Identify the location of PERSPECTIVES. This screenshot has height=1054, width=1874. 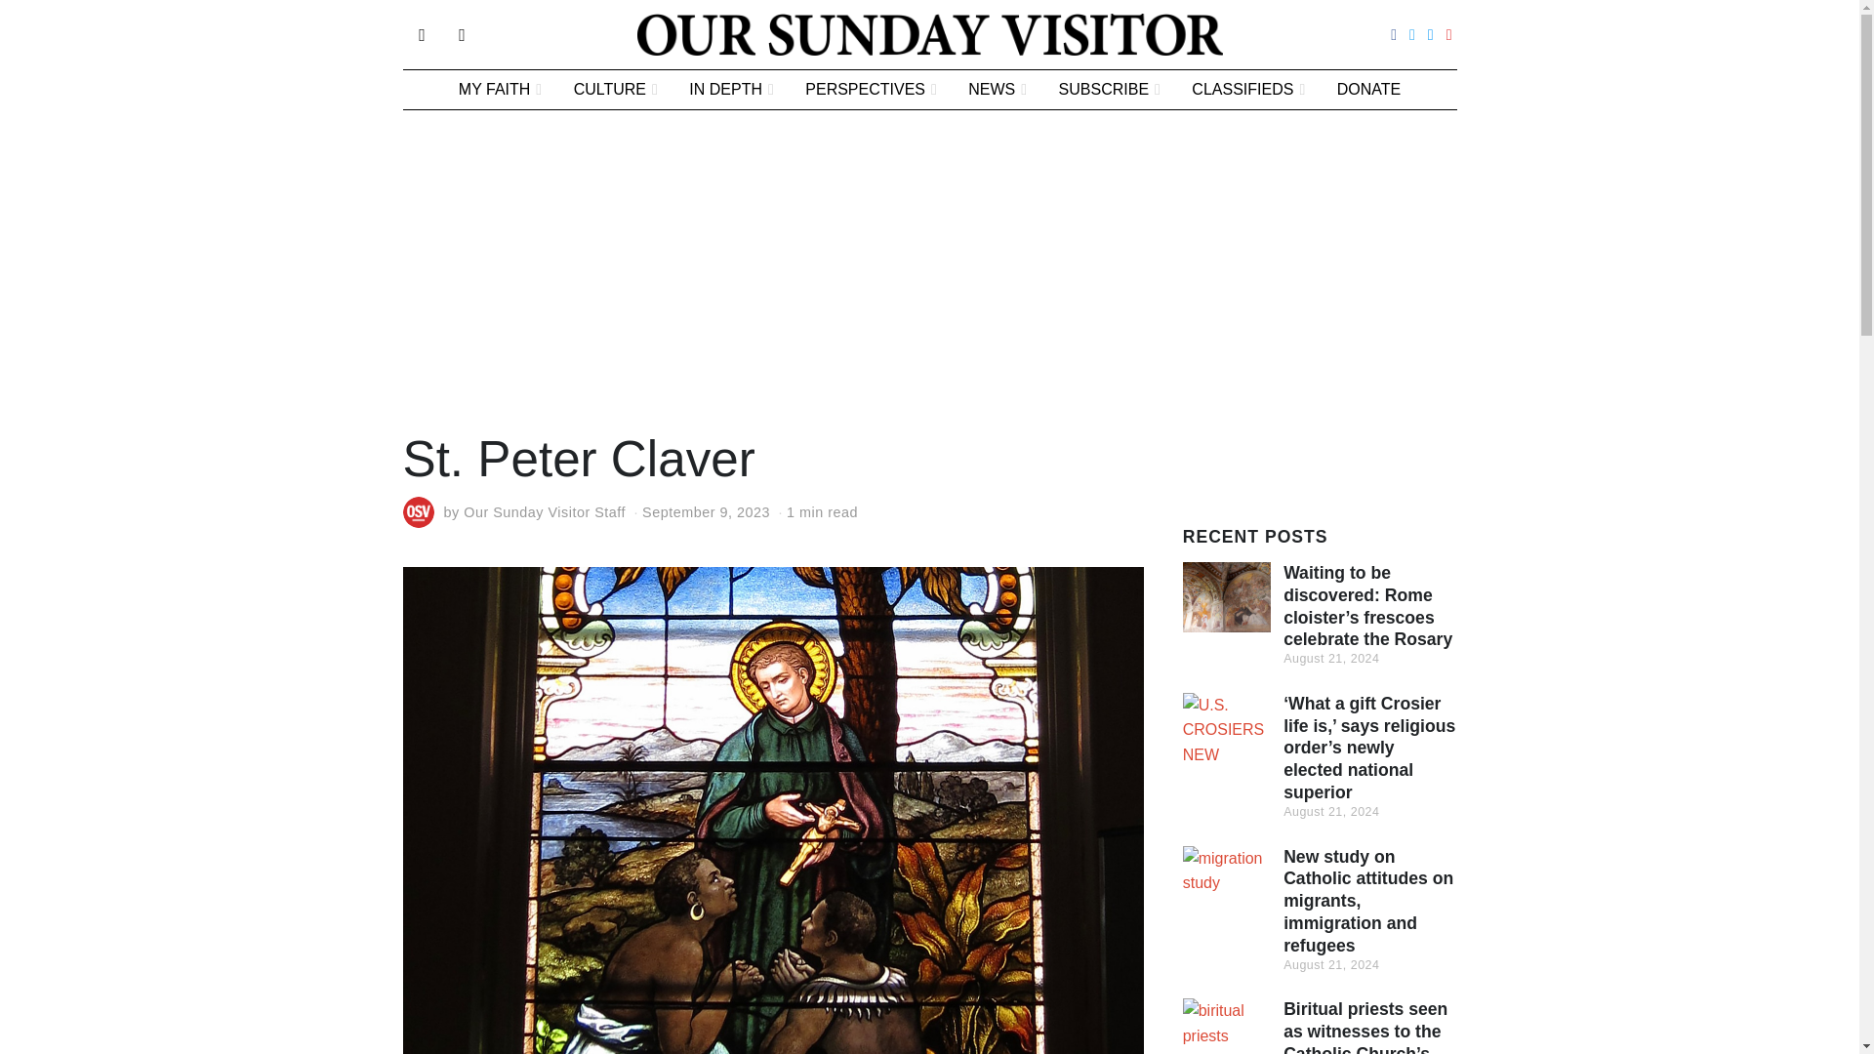
(871, 90).